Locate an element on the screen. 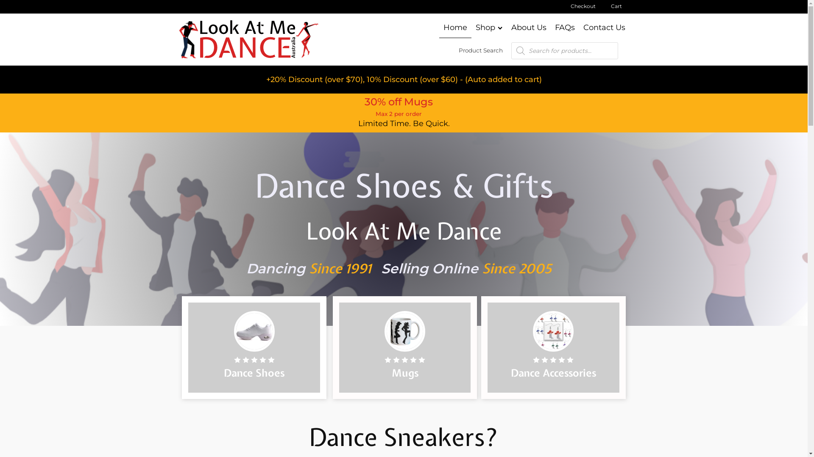  Dance Shoes is located at coordinates (254, 348).